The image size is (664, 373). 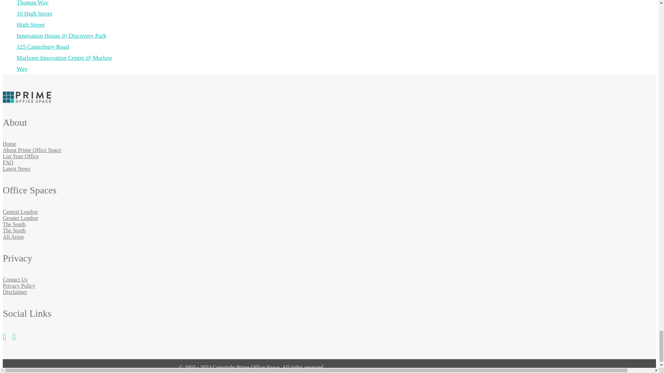 What do you see at coordinates (43, 46) in the screenshot?
I see `125 Canterbury Road` at bounding box center [43, 46].